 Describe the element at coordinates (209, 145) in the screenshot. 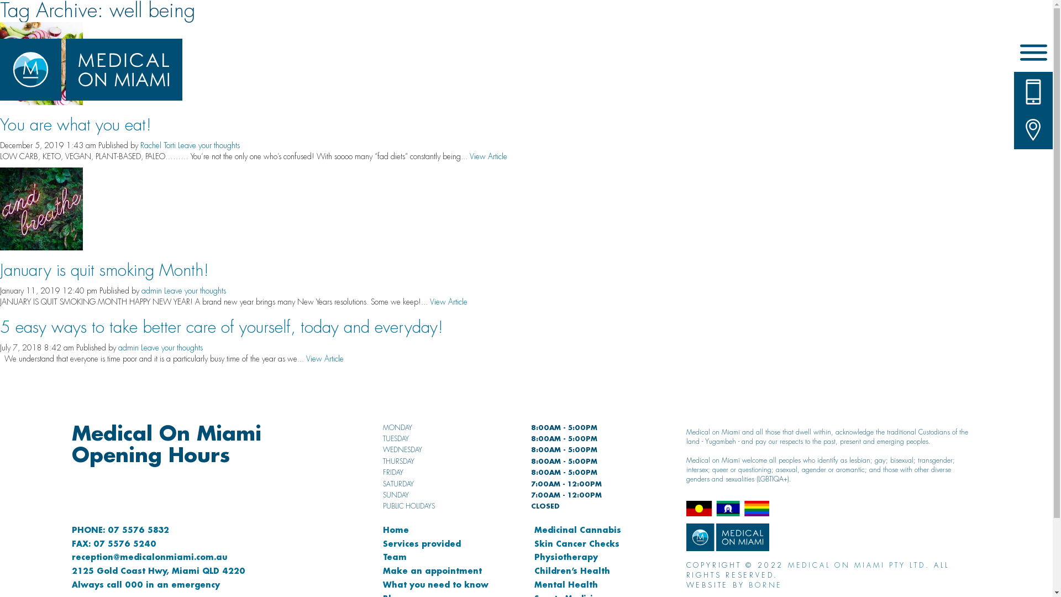

I see `Leave your thoughts` at that location.